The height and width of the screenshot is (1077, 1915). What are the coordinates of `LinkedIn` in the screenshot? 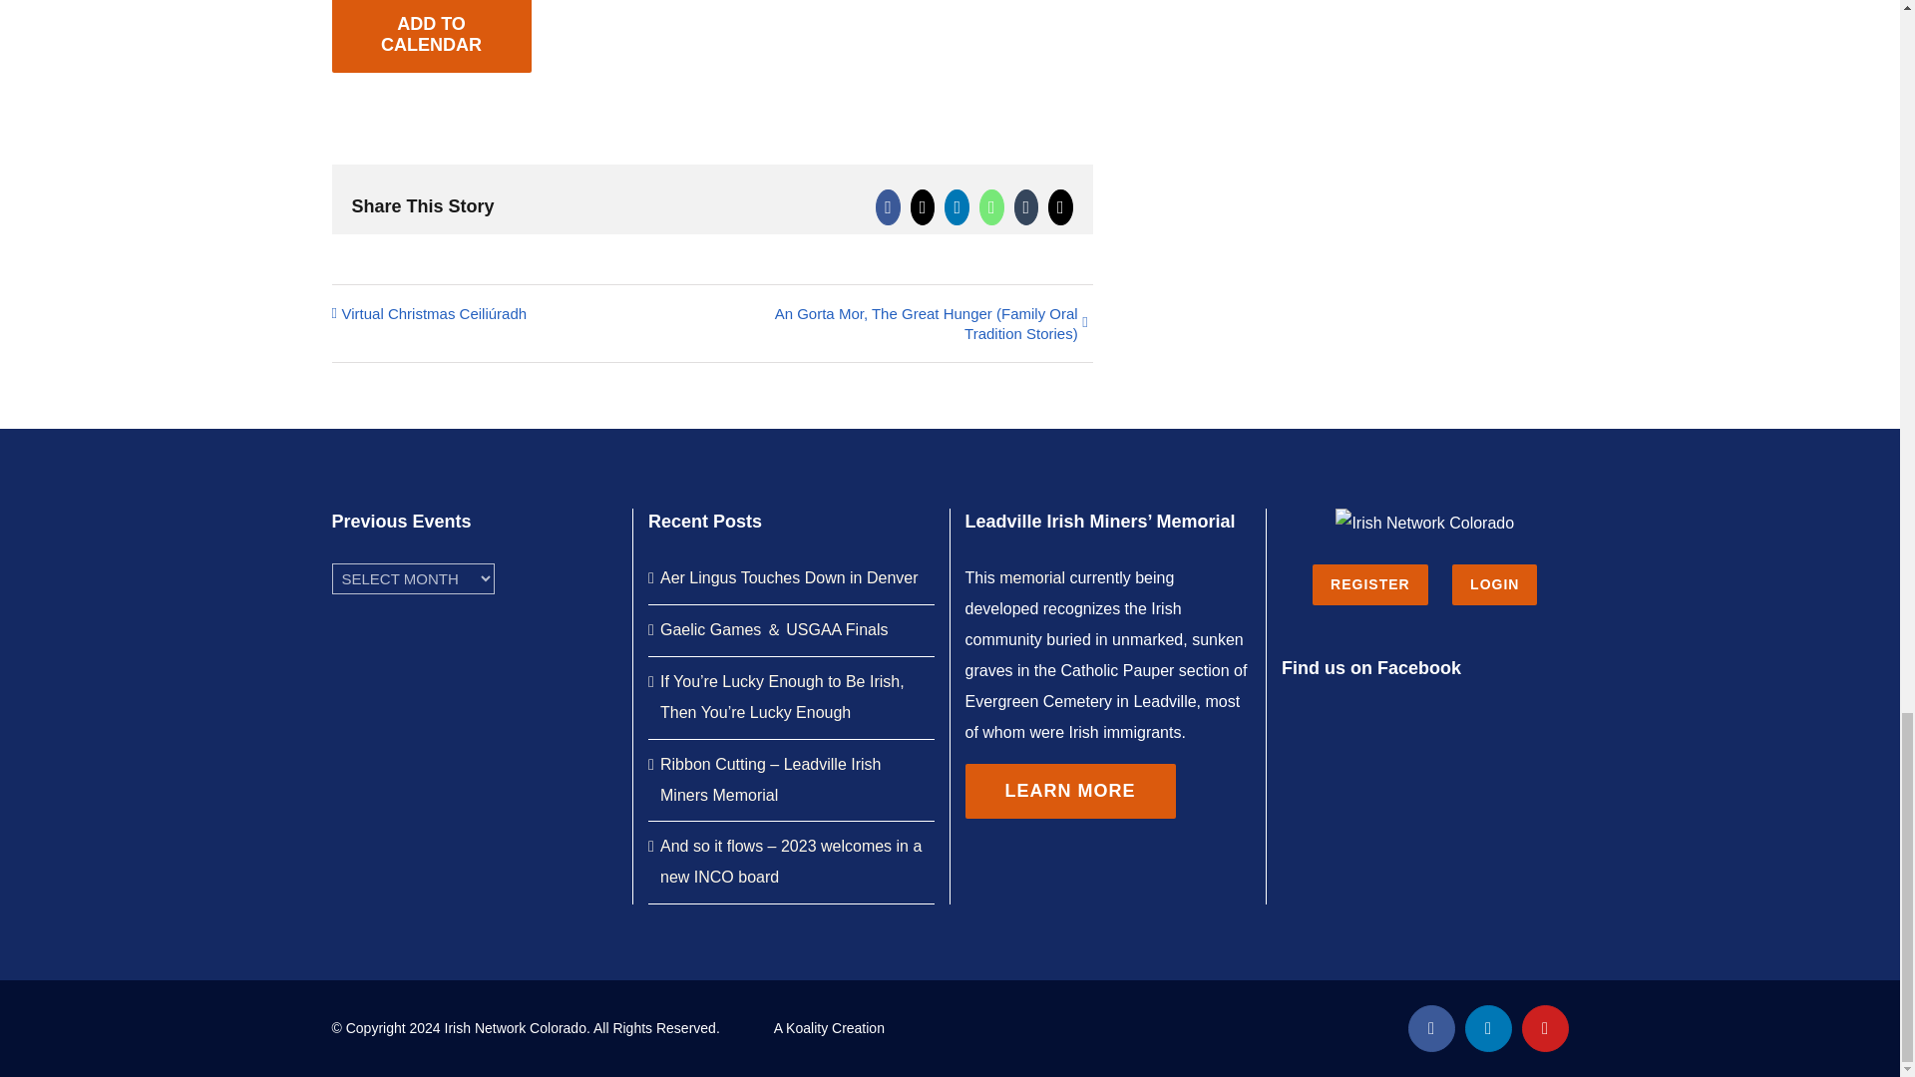 It's located at (1487, 1028).